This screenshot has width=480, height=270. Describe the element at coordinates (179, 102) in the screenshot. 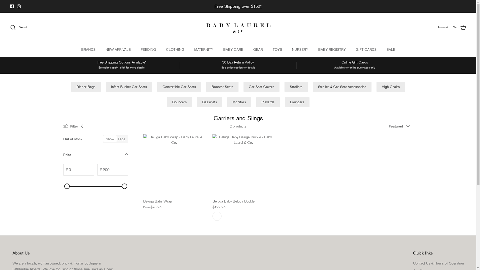

I see `Bouncers` at that location.